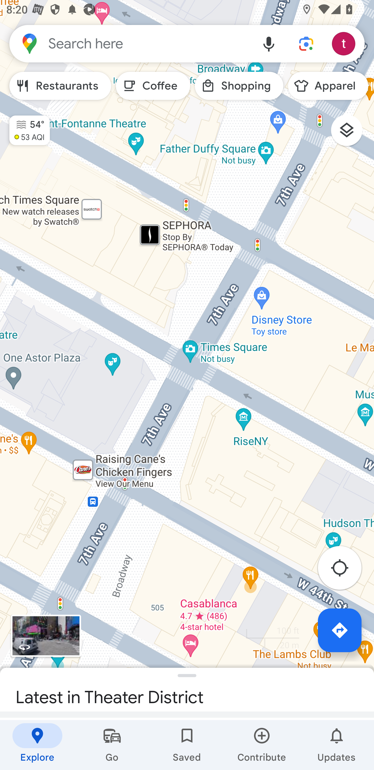 This screenshot has height=770, width=374. I want to click on Restaurants Search for Restaurants, so click(60, 86).